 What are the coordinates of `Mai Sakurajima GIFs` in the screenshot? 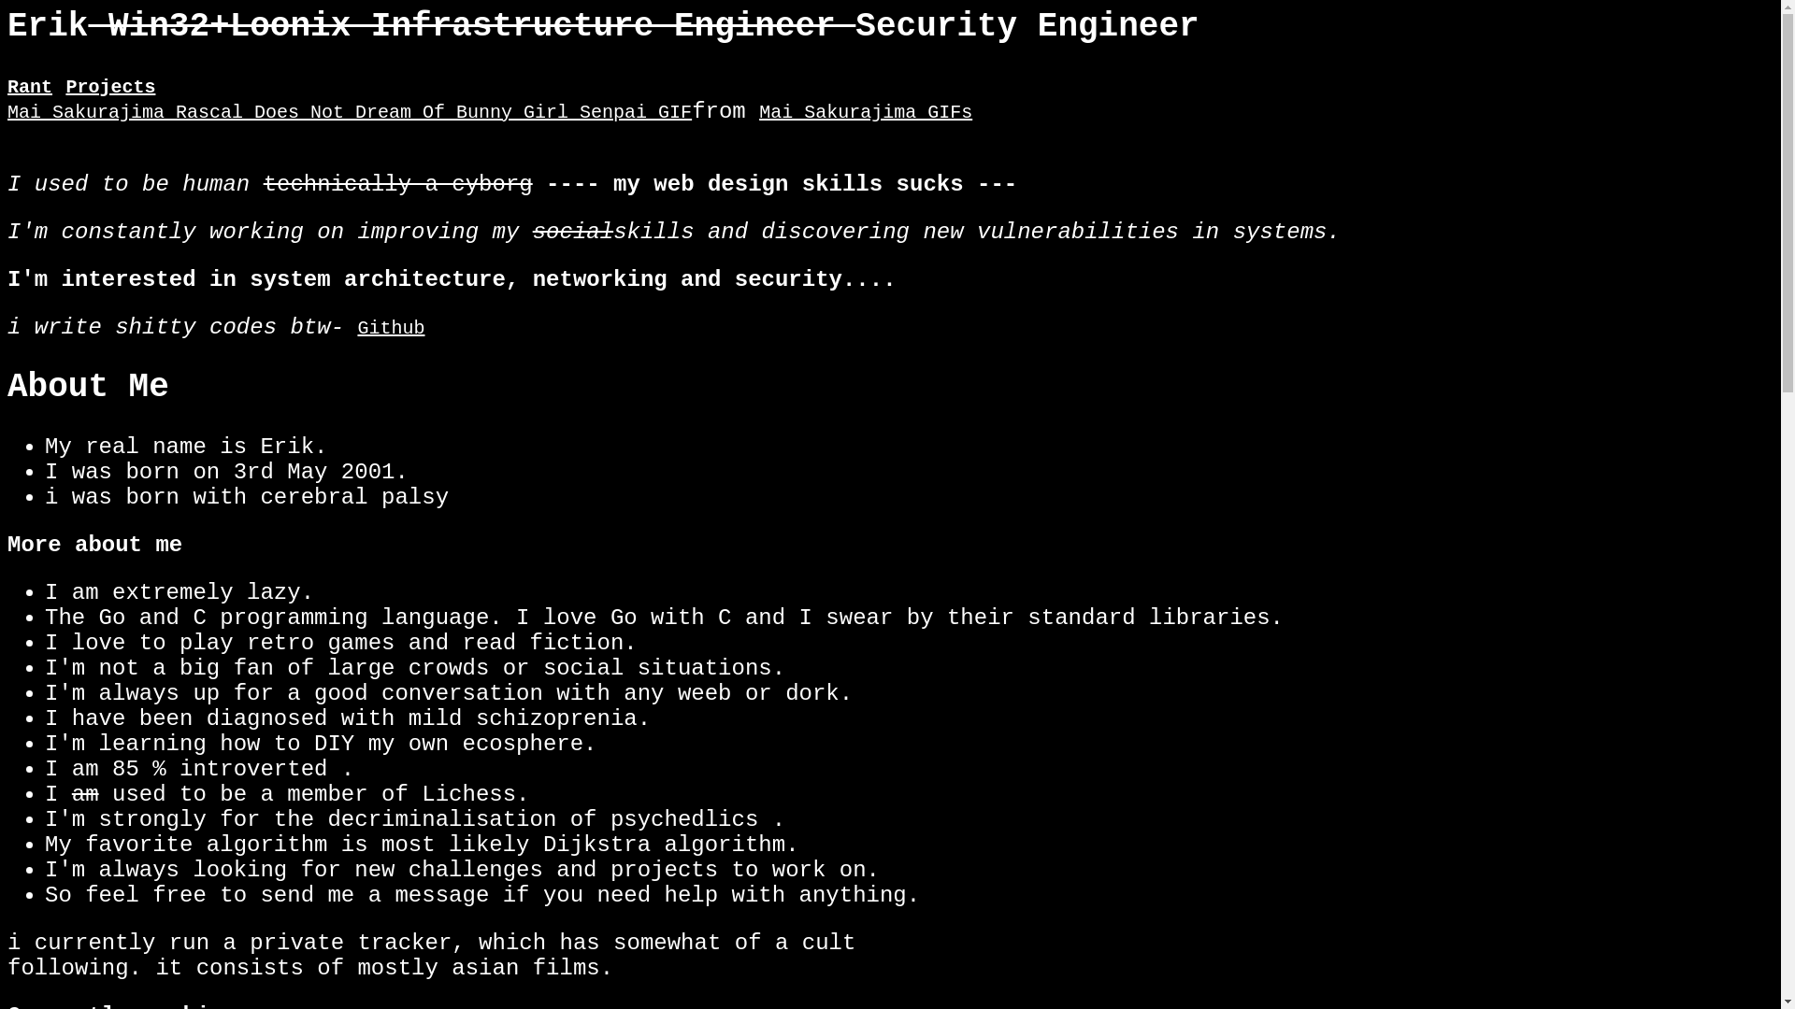 It's located at (866, 112).